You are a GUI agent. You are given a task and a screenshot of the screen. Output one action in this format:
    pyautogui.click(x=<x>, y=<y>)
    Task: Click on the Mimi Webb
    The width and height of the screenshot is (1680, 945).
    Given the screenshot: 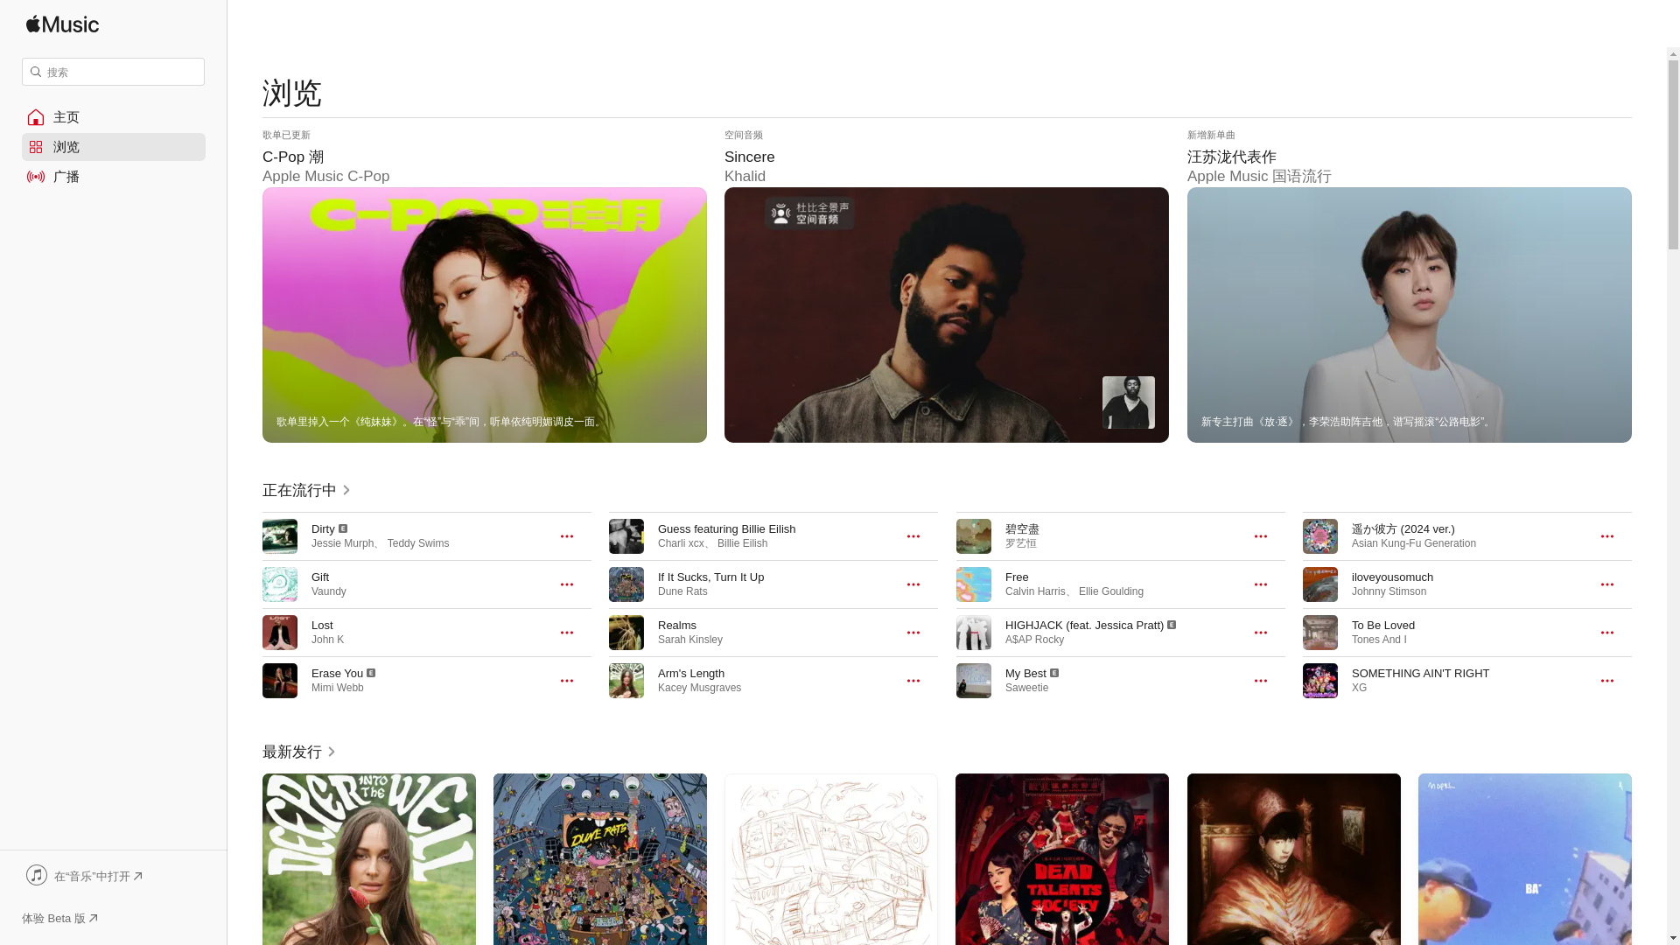 What is the action you would take?
    pyautogui.click(x=338, y=687)
    